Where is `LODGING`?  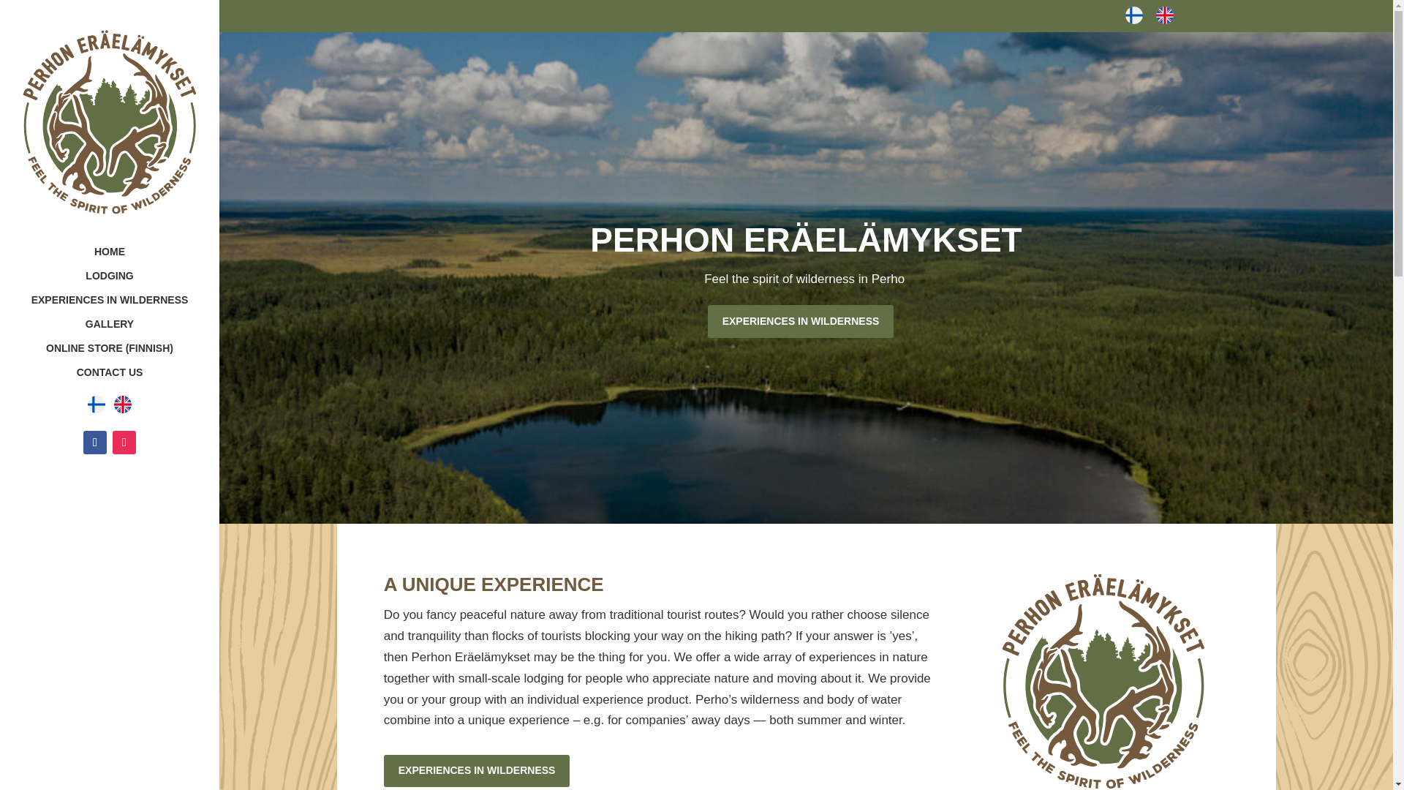
LODGING is located at coordinates (124, 282).